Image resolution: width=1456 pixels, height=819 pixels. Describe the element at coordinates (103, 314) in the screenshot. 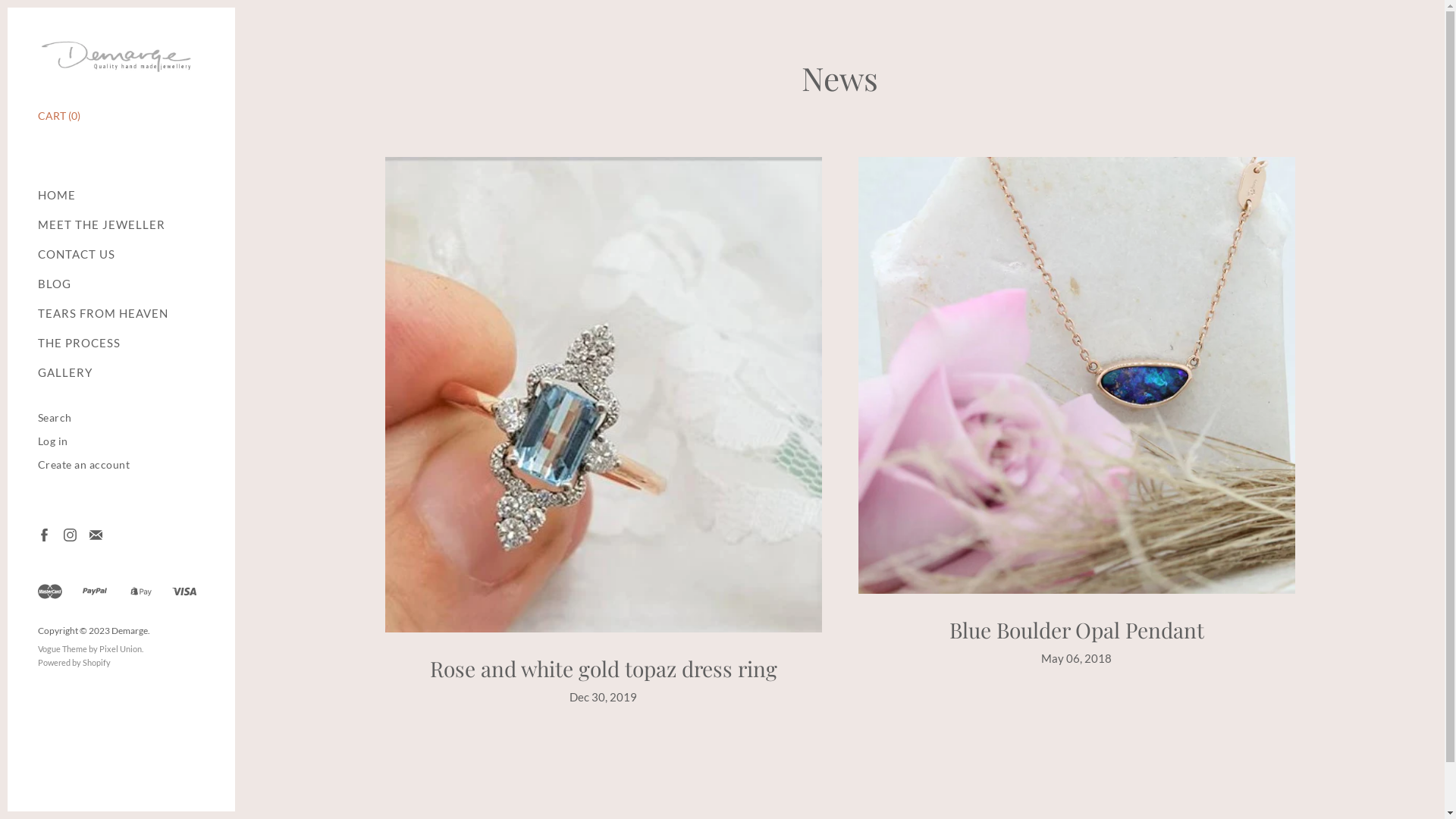

I see `TEARS FROM HEAVEN` at that location.